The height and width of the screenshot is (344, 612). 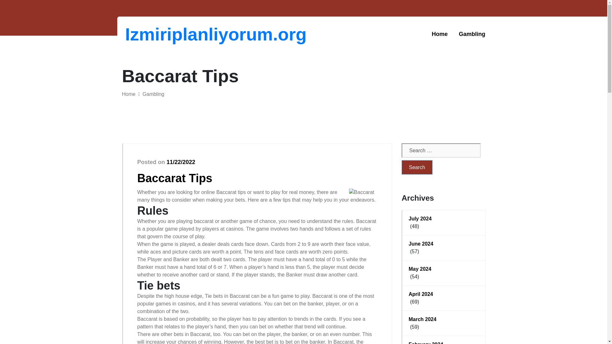 I want to click on Gambling, so click(x=153, y=94).